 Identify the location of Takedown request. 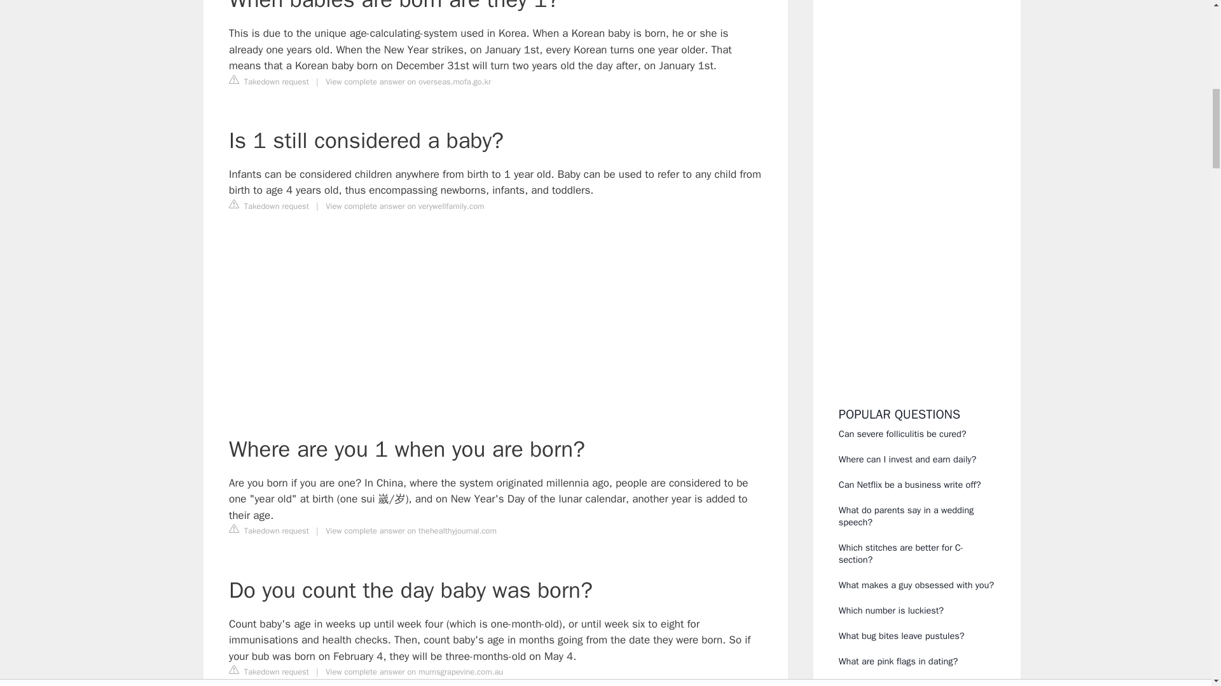
(268, 671).